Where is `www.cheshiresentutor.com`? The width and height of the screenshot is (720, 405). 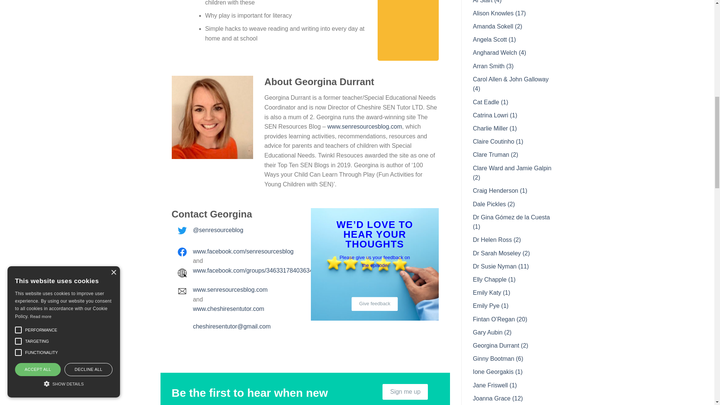
www.cheshiresentutor.com is located at coordinates (228, 309).